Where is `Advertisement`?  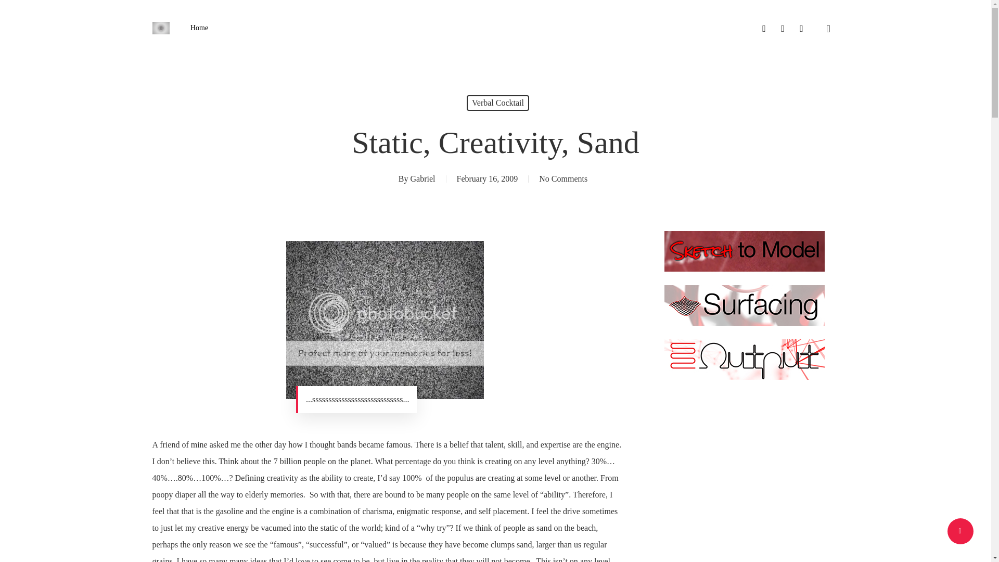
Advertisement is located at coordinates (744, 494).